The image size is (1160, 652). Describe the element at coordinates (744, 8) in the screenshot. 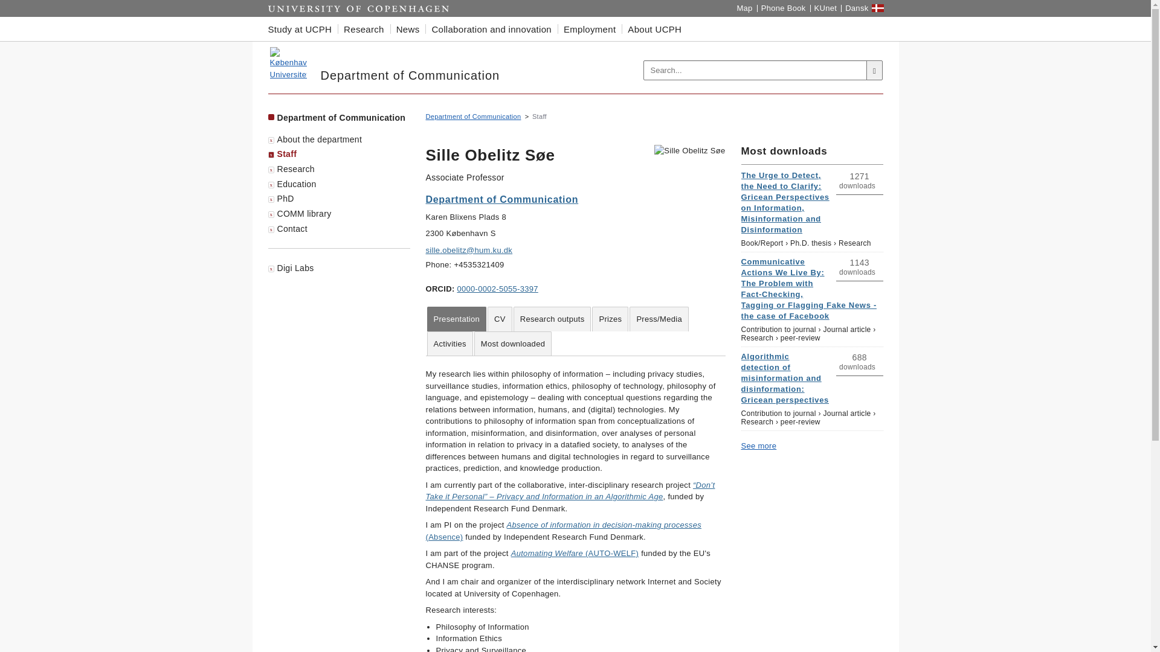

I see `Map` at that location.